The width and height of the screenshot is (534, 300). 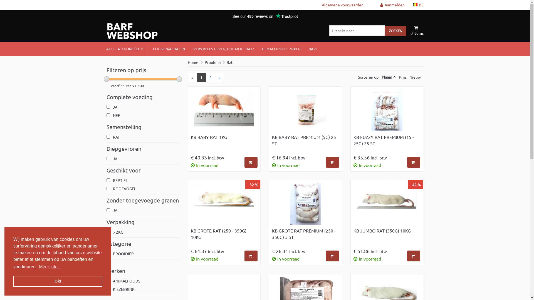 I want to click on KB GROTE RAT (250 - 350G) 10KG, so click(x=224, y=236).